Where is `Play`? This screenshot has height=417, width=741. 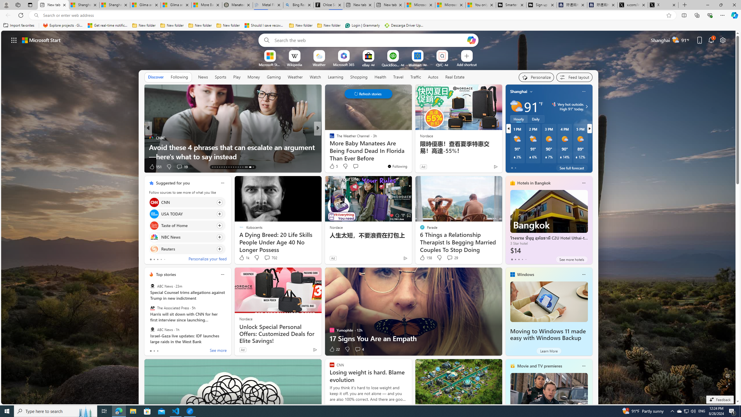
Play is located at coordinates (237, 77).